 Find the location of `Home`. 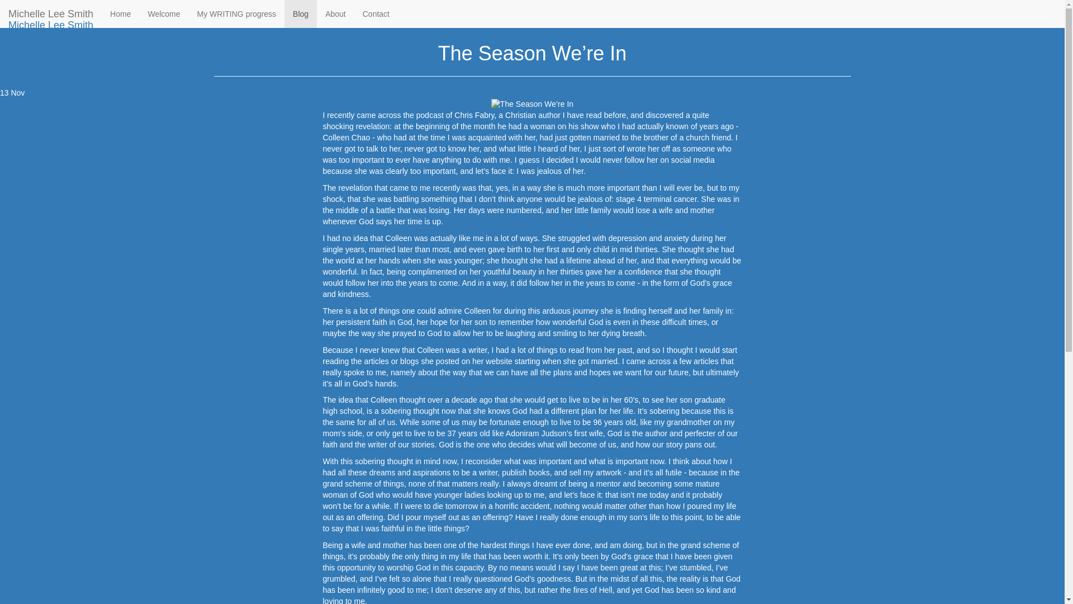

Home is located at coordinates (121, 13).